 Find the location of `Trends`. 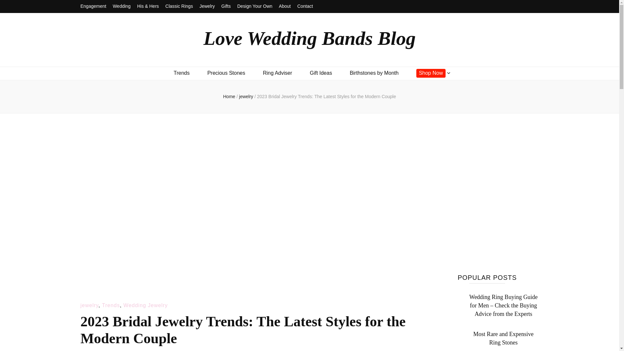

Trends is located at coordinates (181, 73).